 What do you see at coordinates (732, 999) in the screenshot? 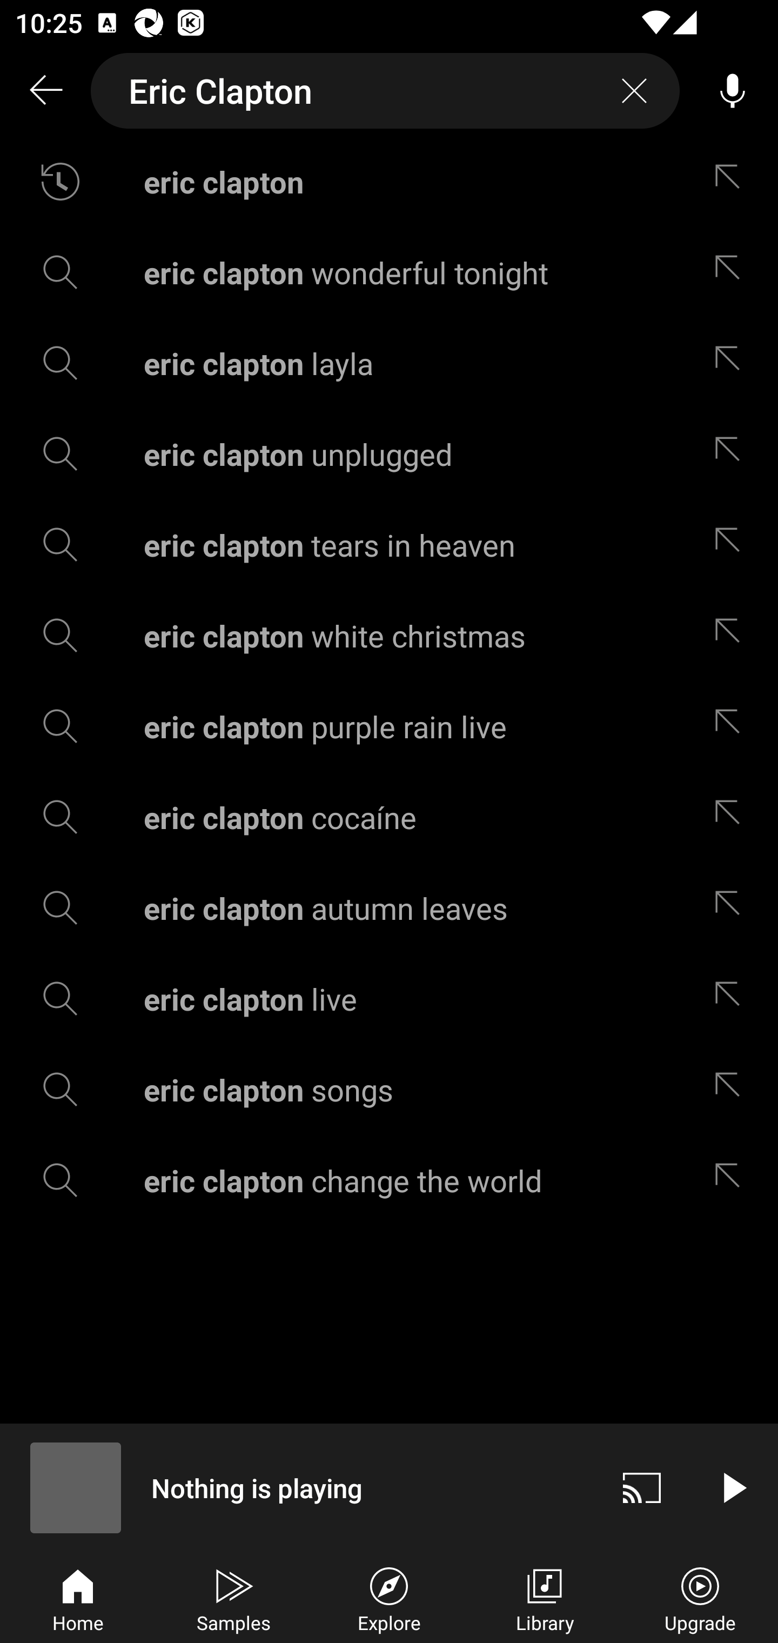
I see `Edit suggestion eric clapton live` at bounding box center [732, 999].